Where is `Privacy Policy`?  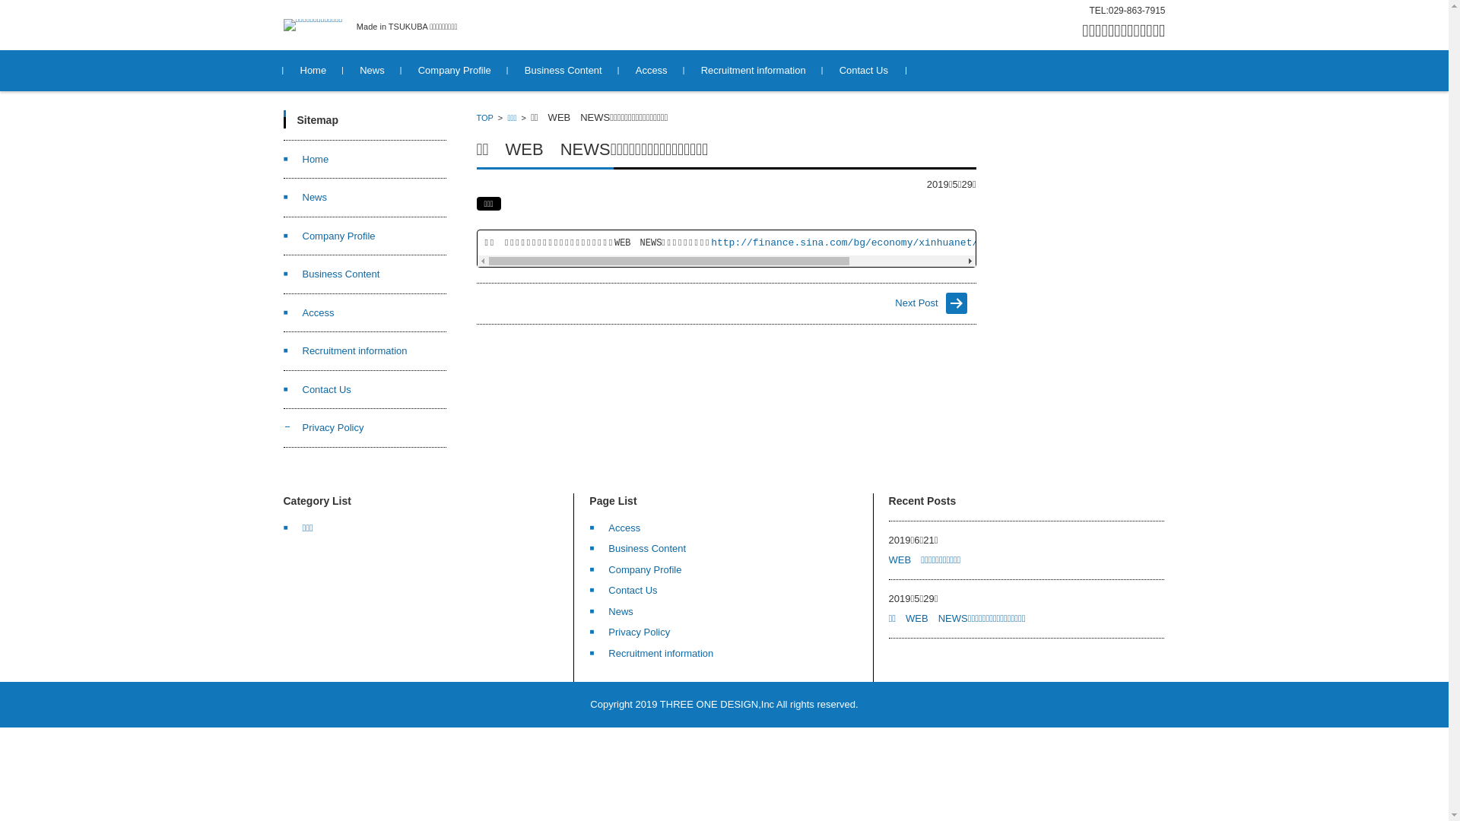 Privacy Policy is located at coordinates (323, 427).